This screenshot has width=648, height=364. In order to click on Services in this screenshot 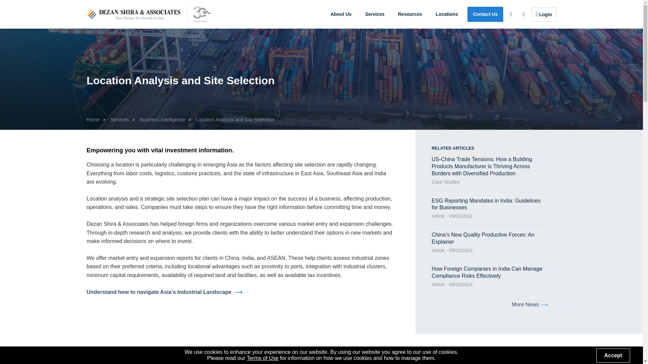, I will do `click(375, 14)`.